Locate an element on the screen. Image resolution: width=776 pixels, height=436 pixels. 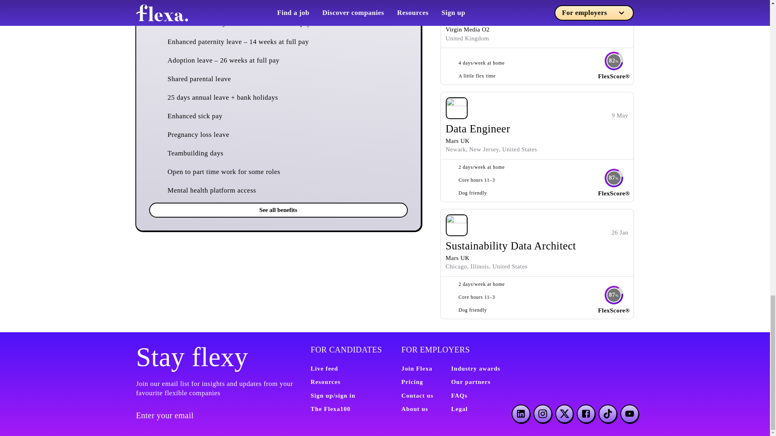
Mars UK is located at coordinates (458, 141).